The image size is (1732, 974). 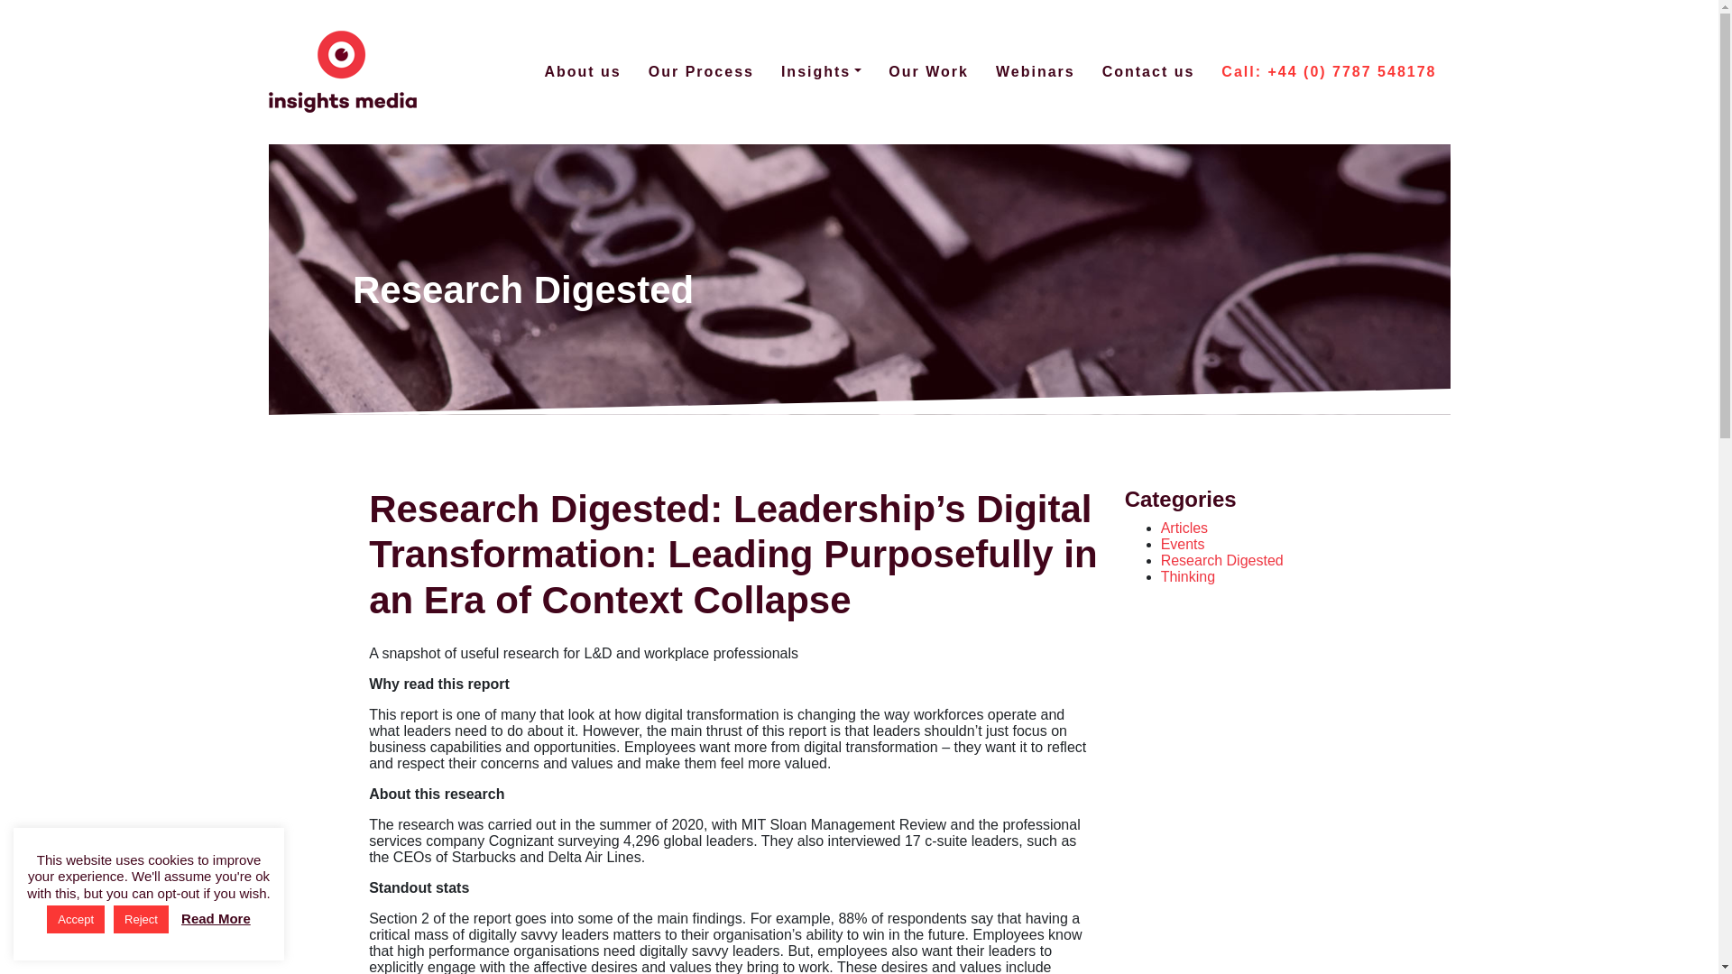 What do you see at coordinates (216, 918) in the screenshot?
I see `Read More` at bounding box center [216, 918].